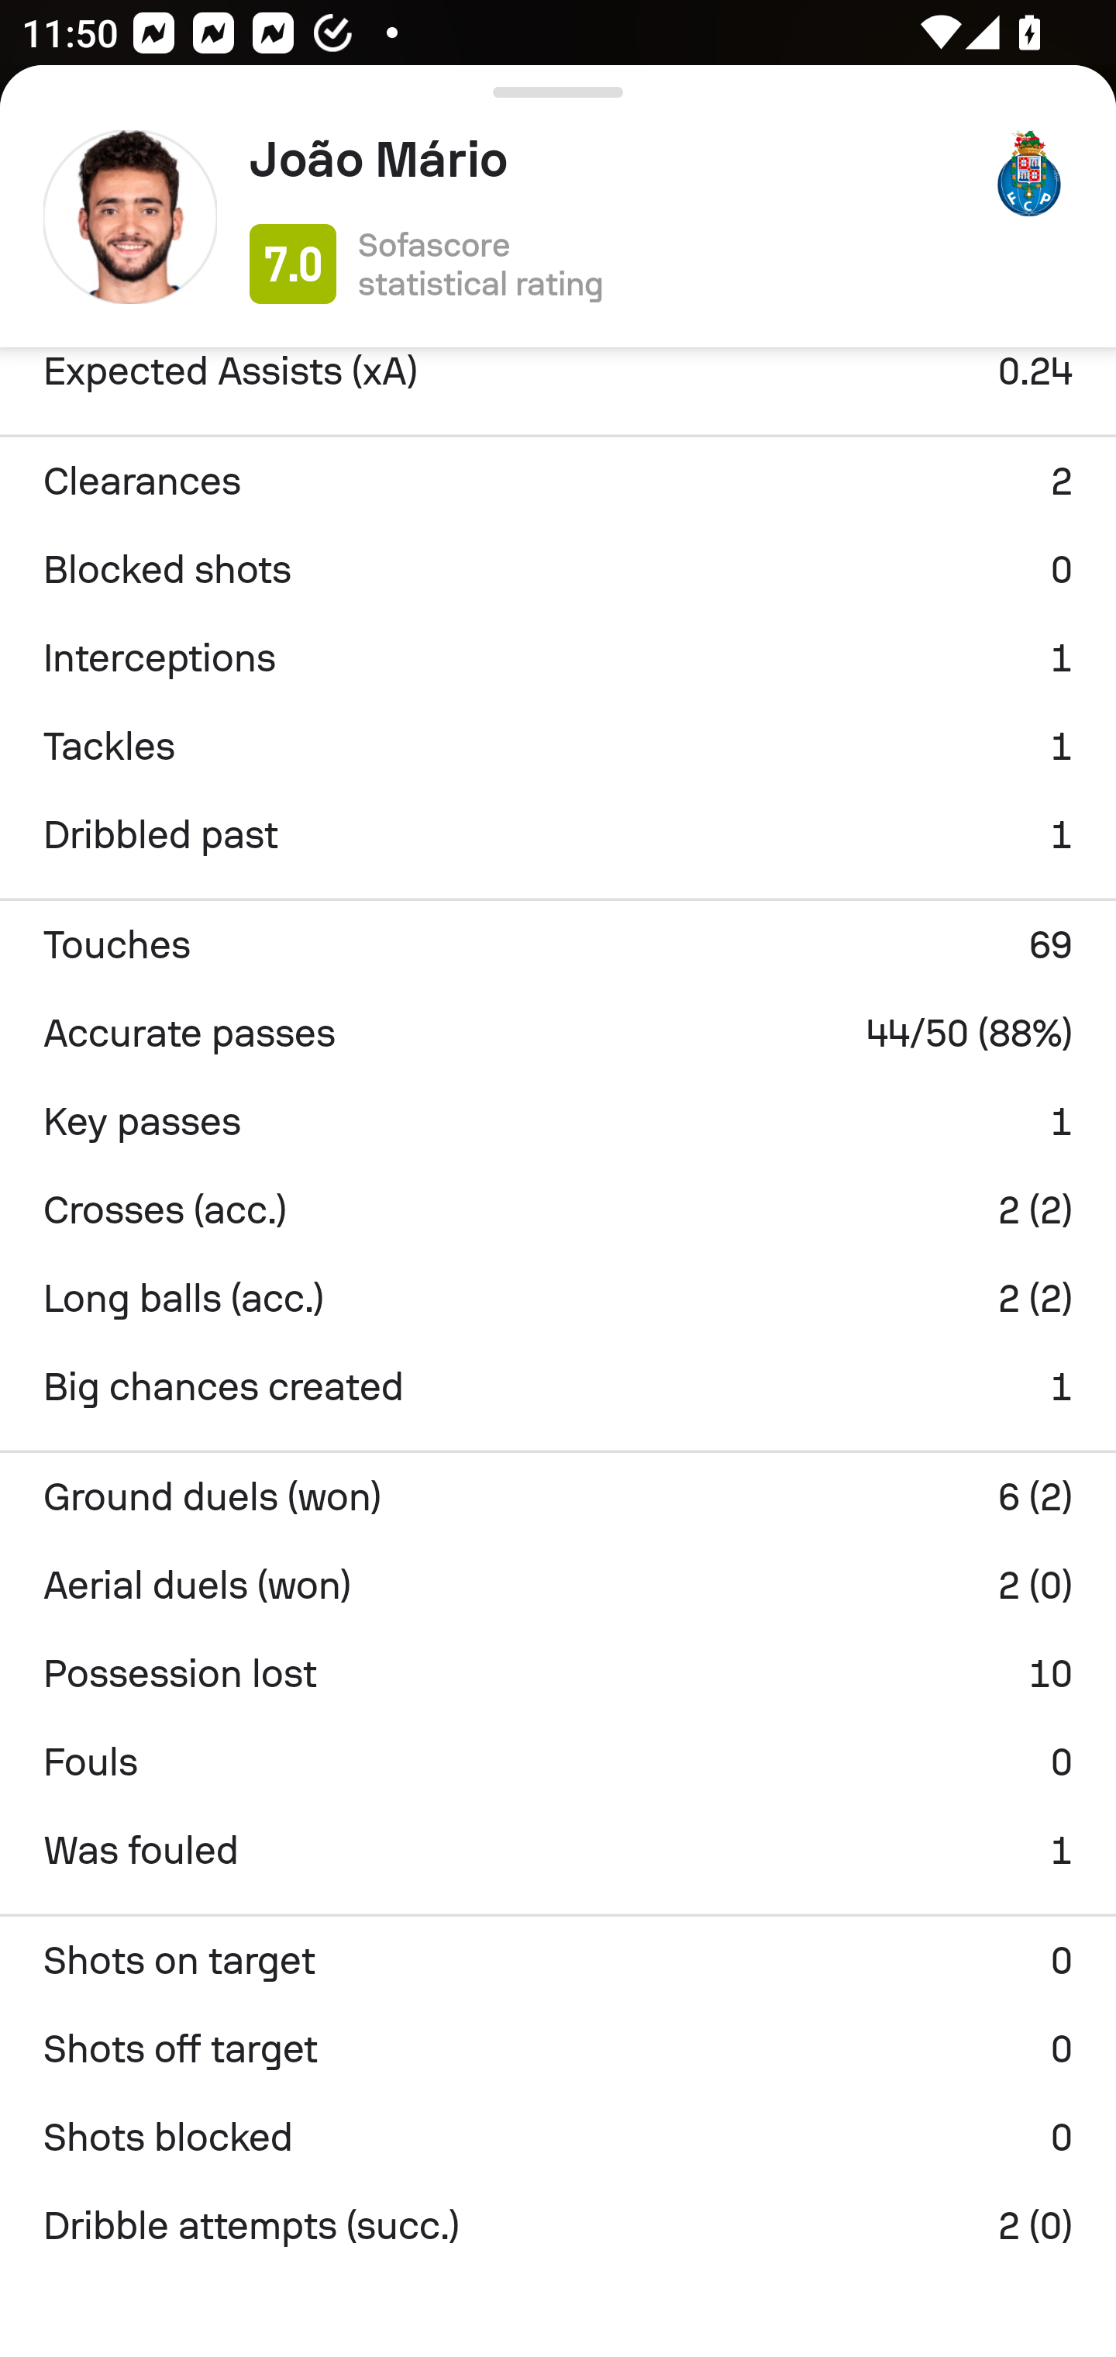  I want to click on Accurate passes 44/50 (88%), so click(558, 1033).